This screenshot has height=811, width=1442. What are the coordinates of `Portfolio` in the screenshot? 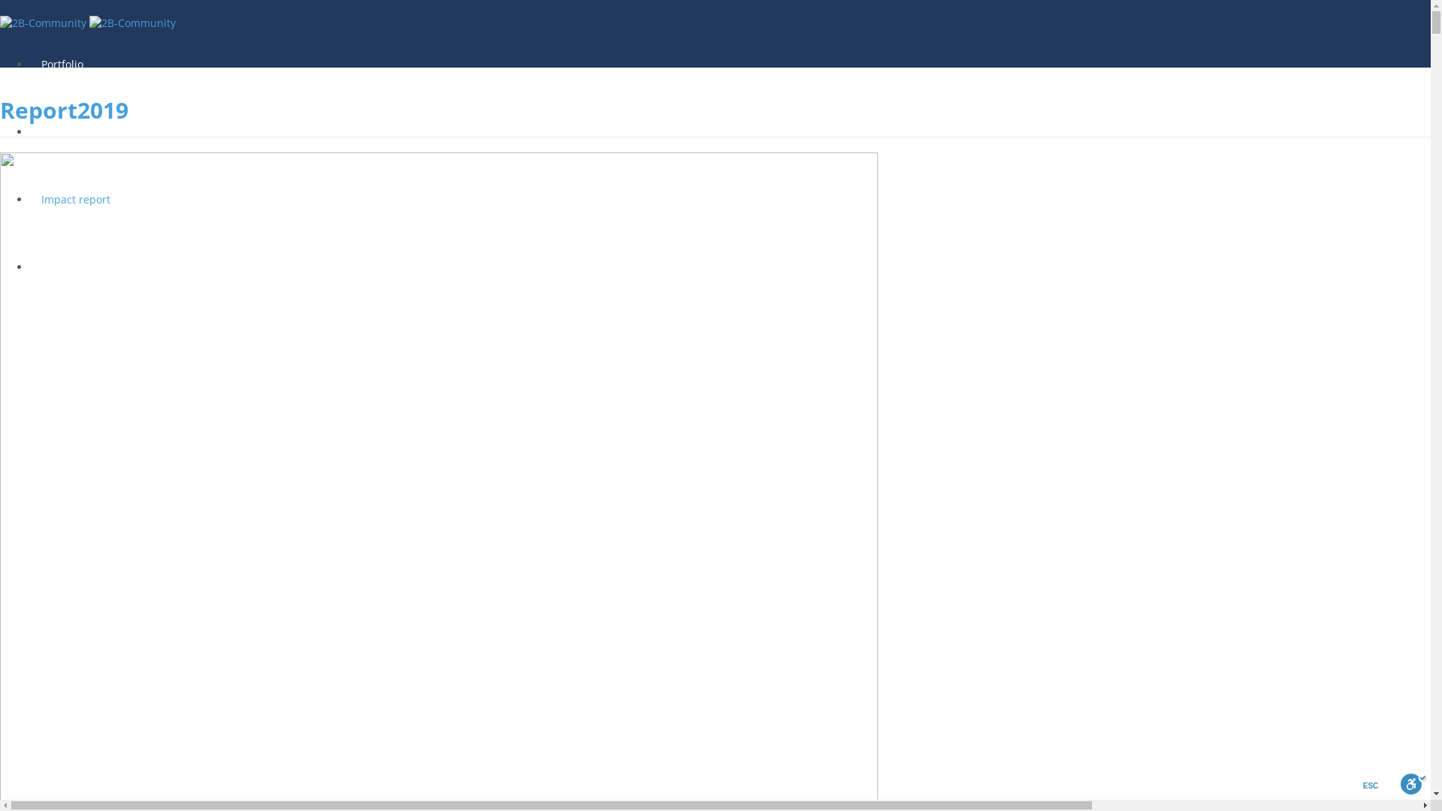 It's located at (62, 65).